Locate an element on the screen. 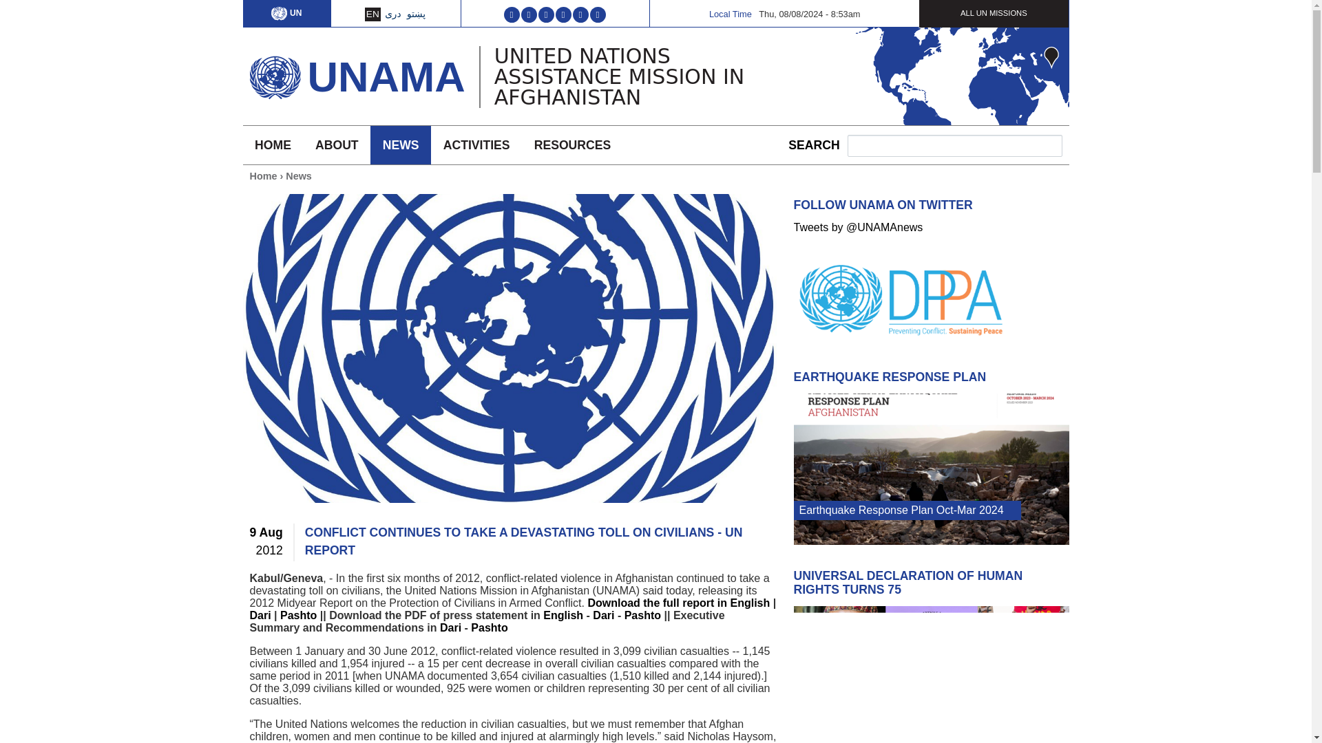 This screenshot has width=1322, height=743. NEWS is located at coordinates (400, 144).